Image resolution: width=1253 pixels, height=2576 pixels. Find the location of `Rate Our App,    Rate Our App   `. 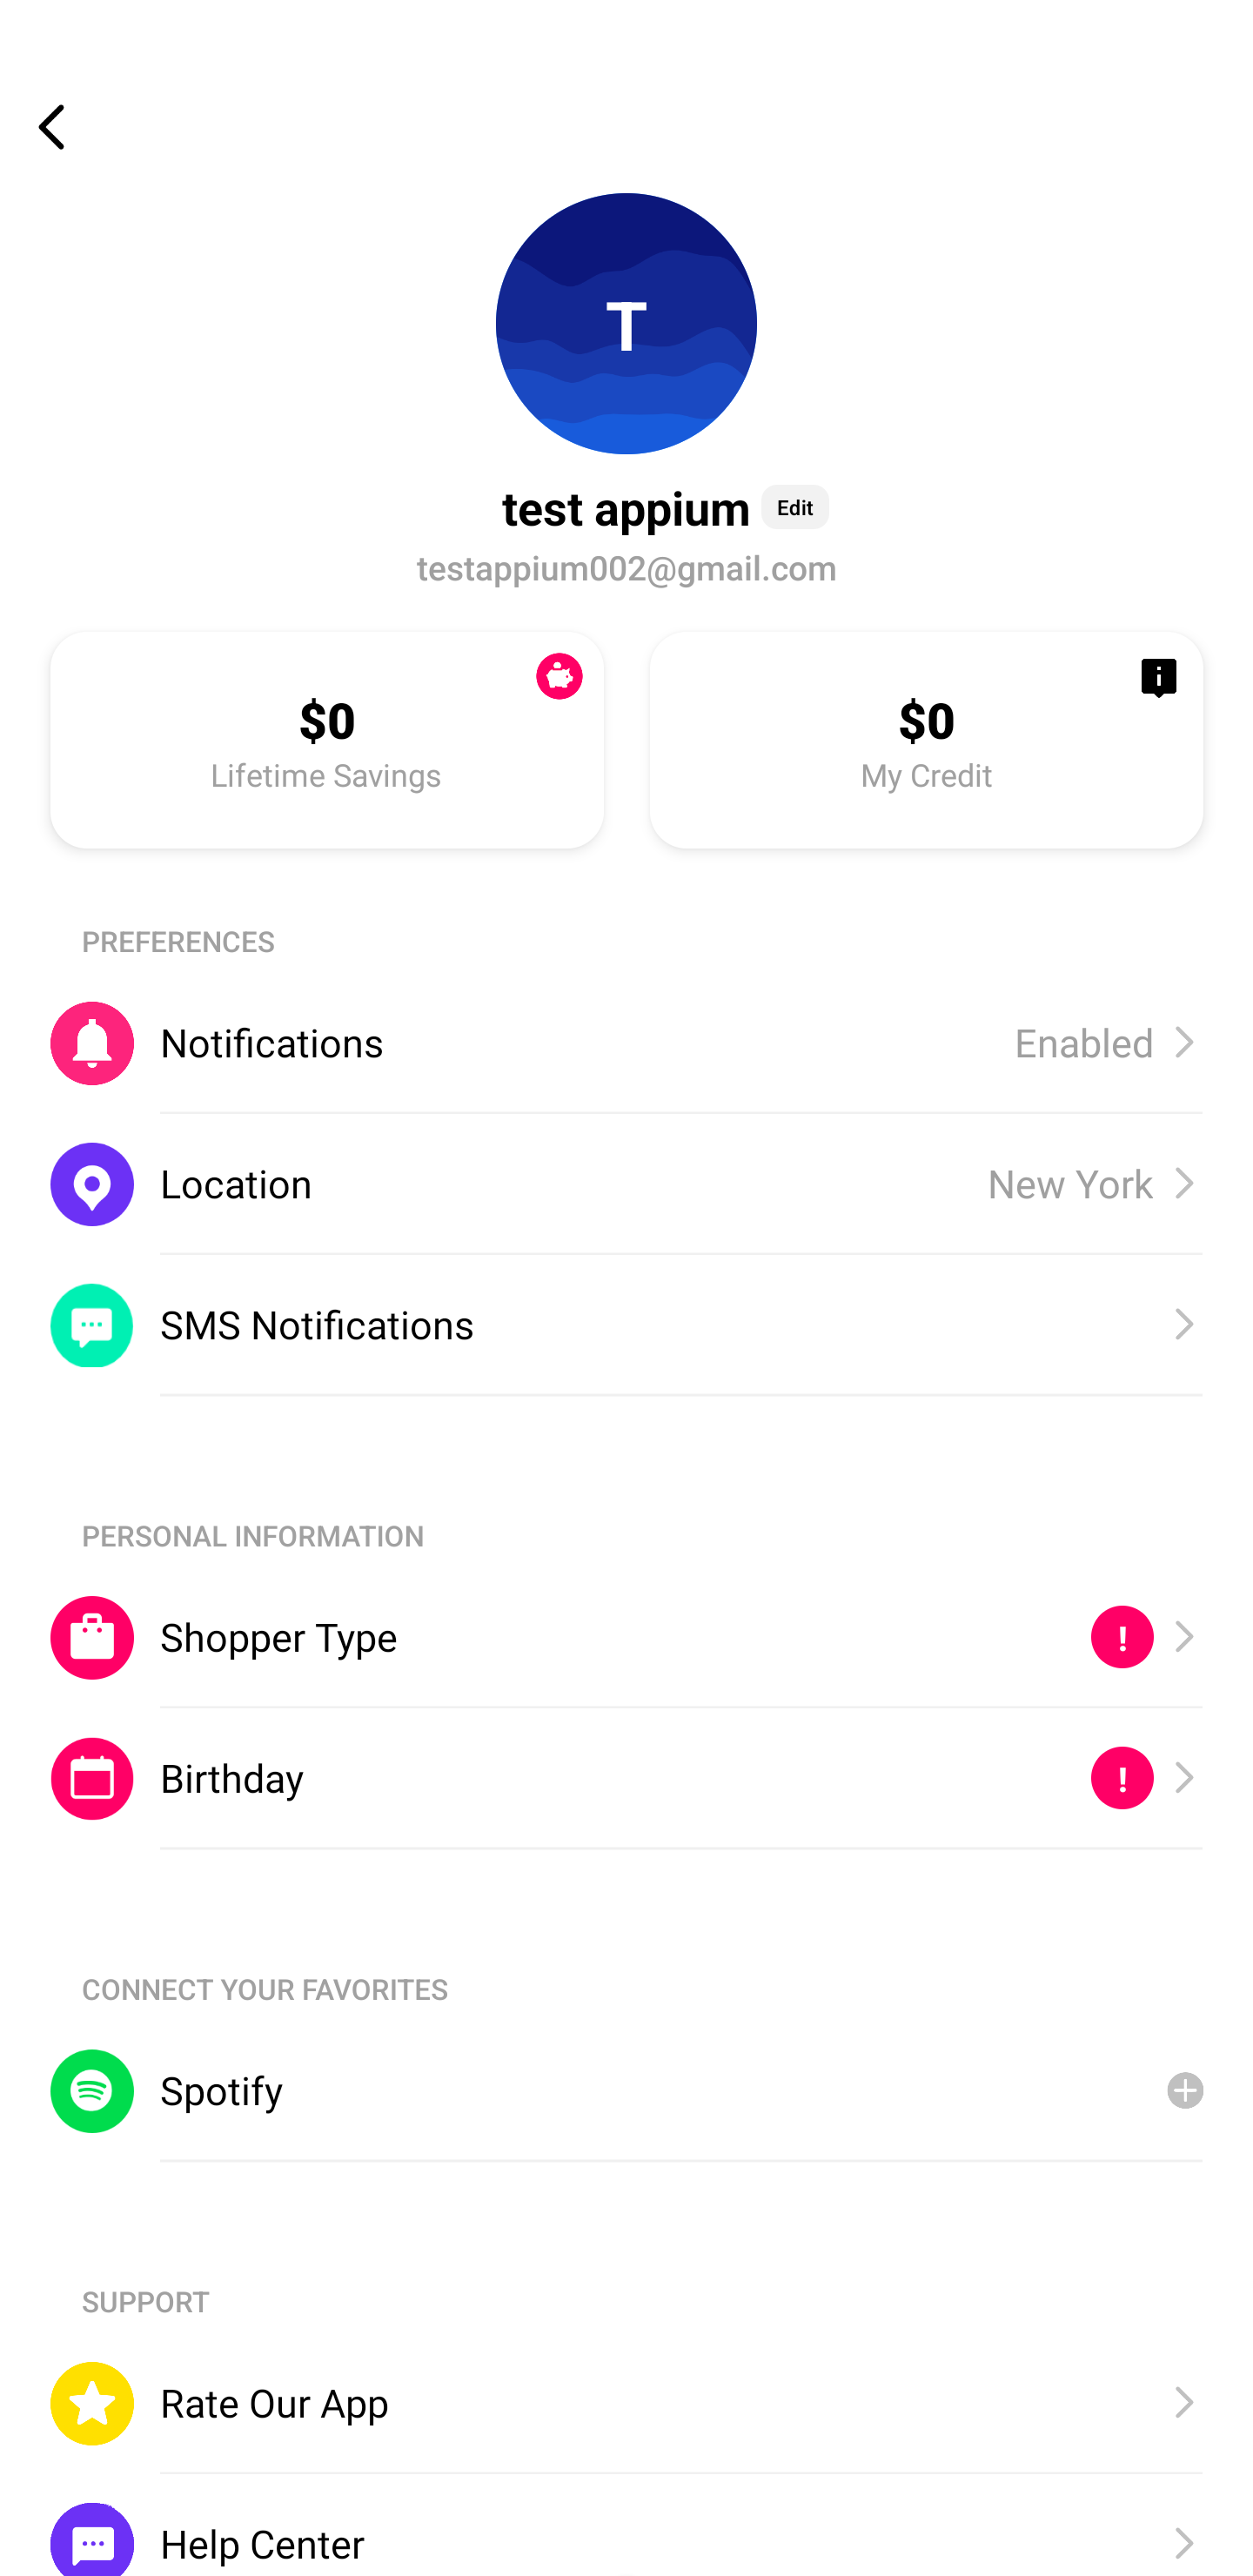

Rate Our App,    Rate Our App    is located at coordinates (626, 2403).